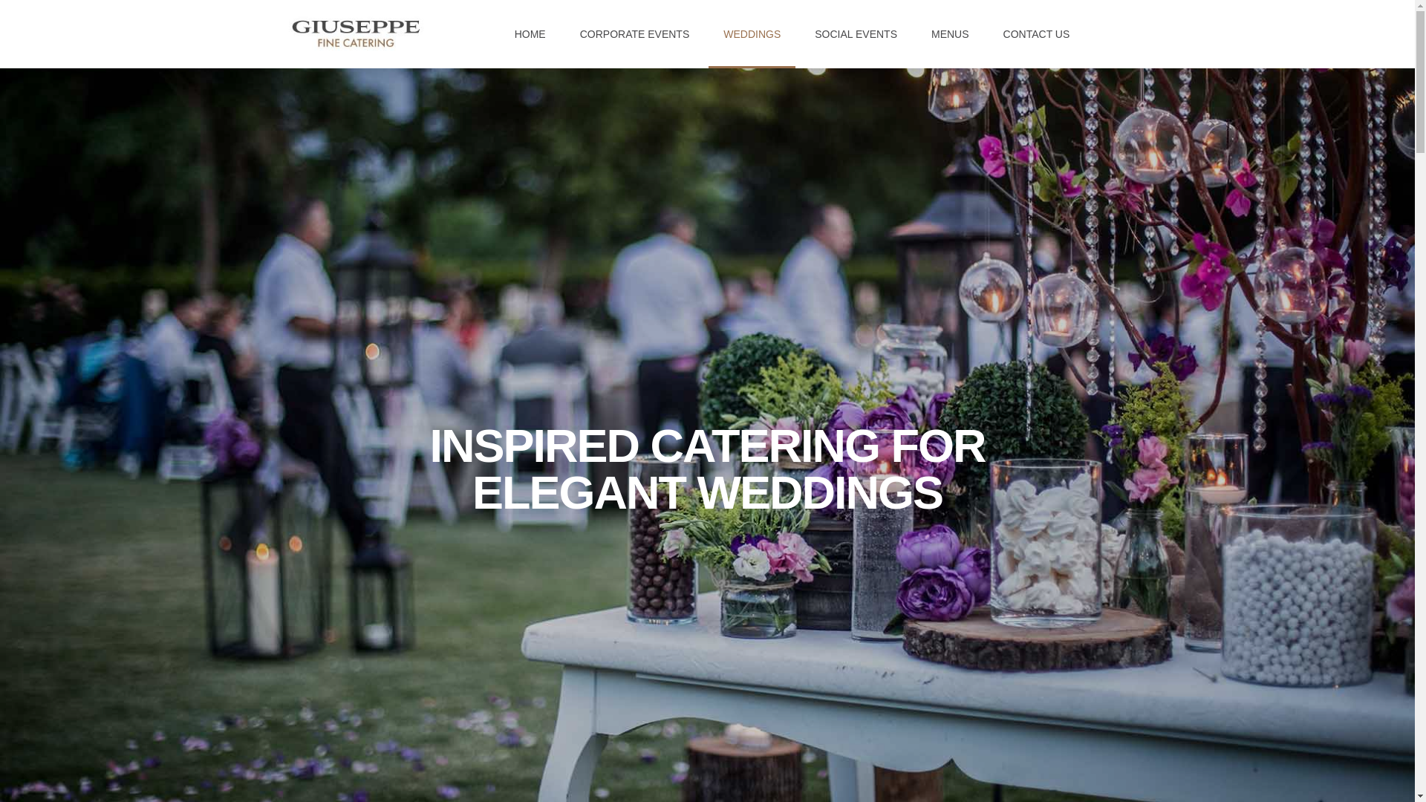 This screenshot has width=1426, height=802. I want to click on CONTACT US, so click(1037, 34).